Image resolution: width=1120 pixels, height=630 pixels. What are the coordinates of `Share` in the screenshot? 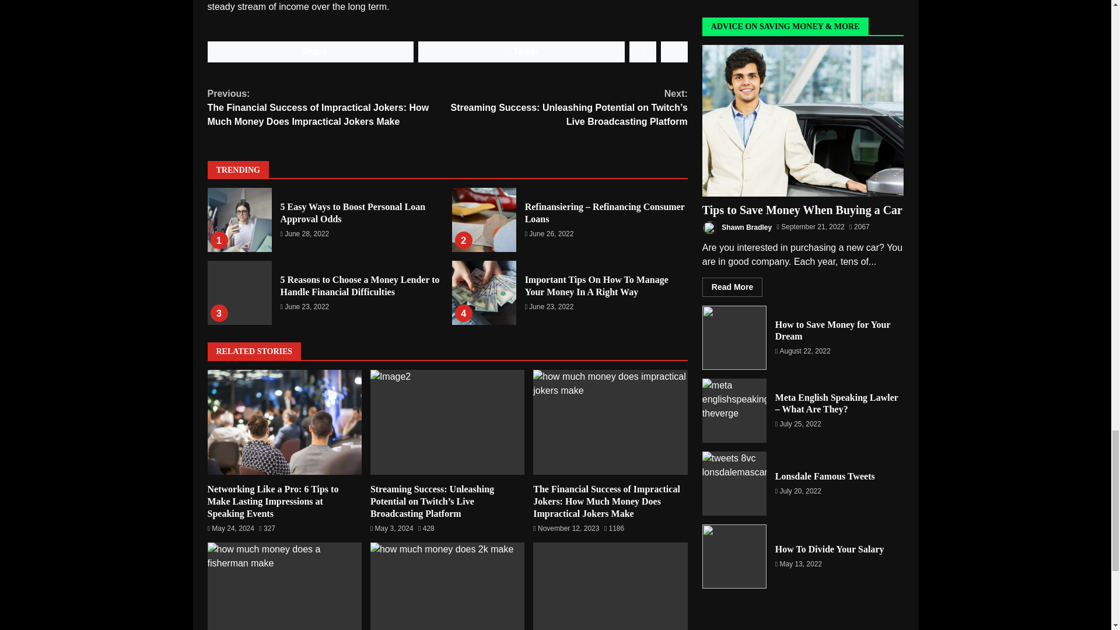 It's located at (310, 51).